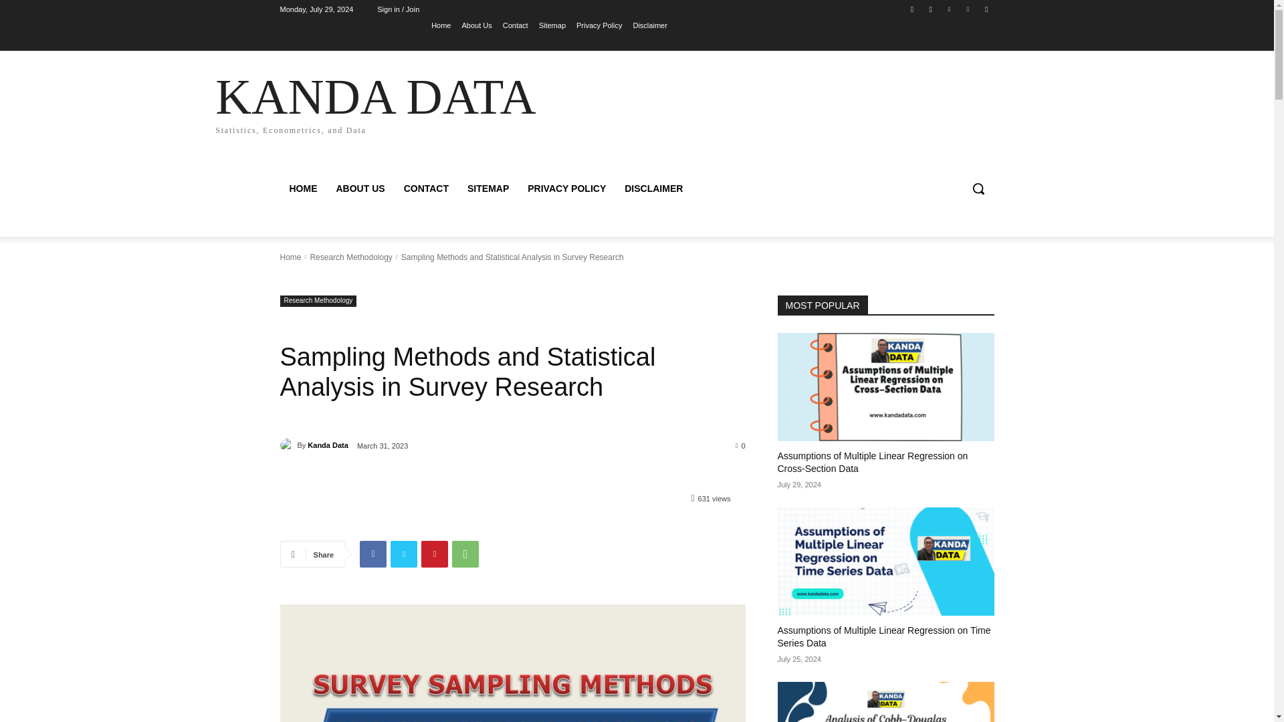 This screenshot has width=1284, height=722. What do you see at coordinates (404, 554) in the screenshot?
I see `Twitter` at bounding box center [404, 554].